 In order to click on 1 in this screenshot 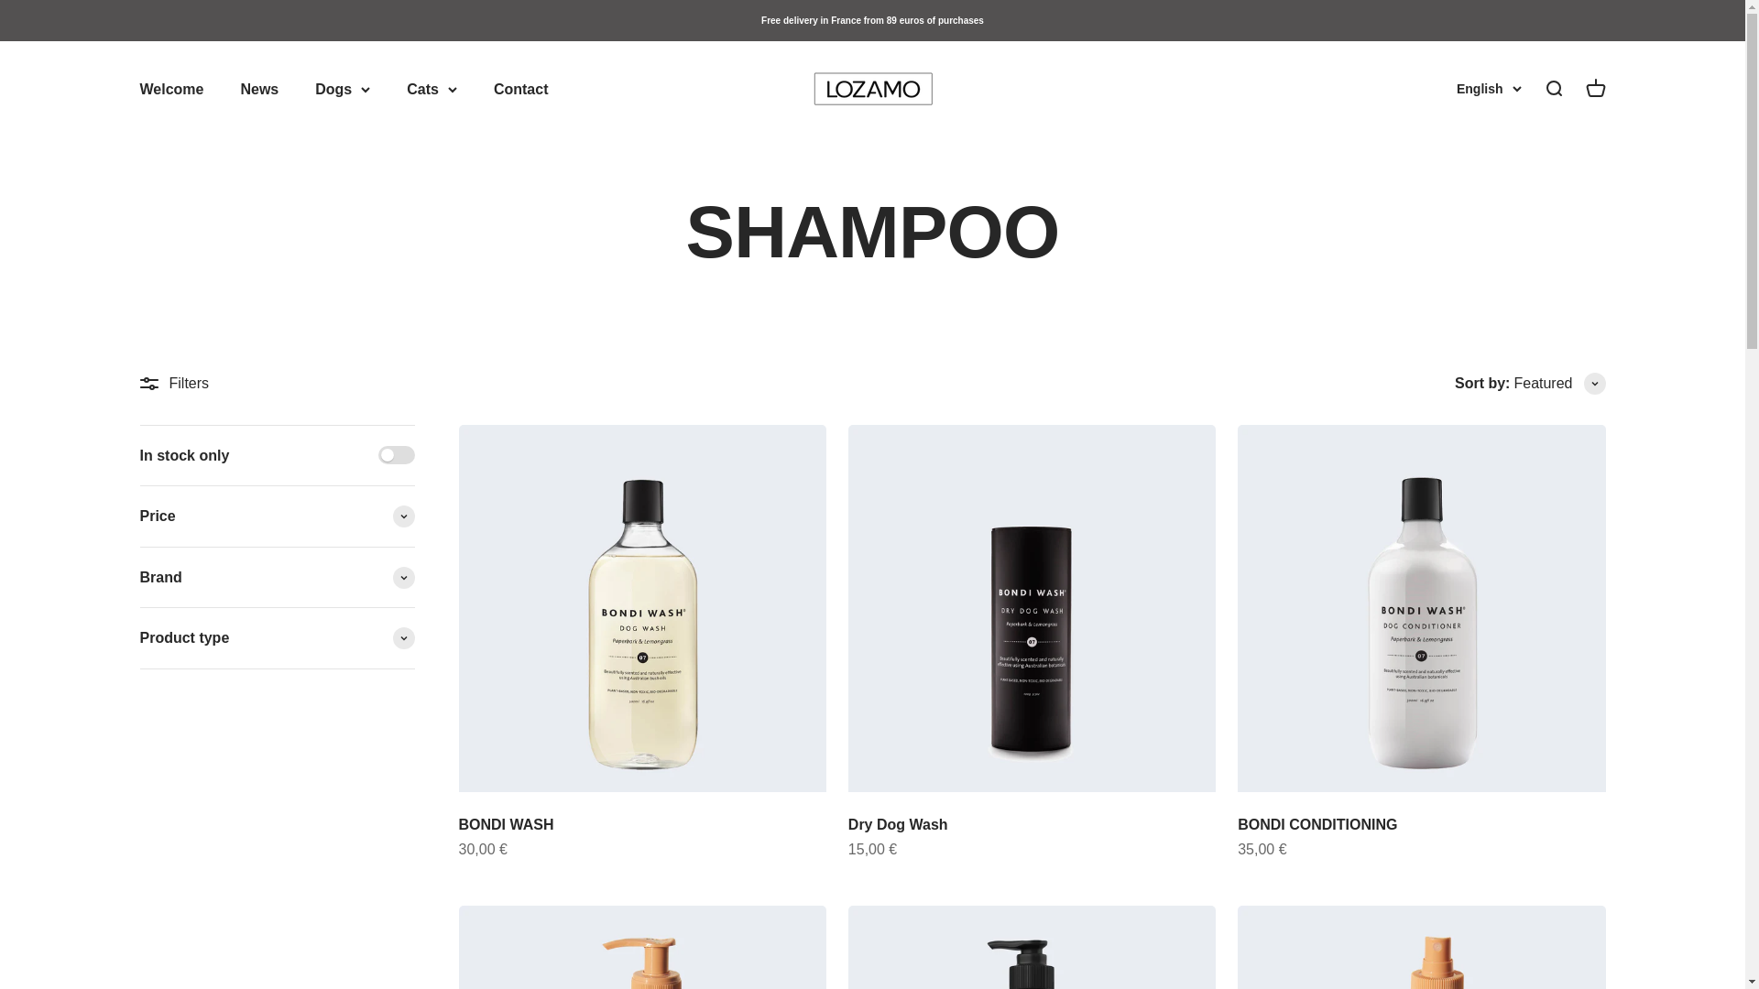, I will do `click(396, 454)`.